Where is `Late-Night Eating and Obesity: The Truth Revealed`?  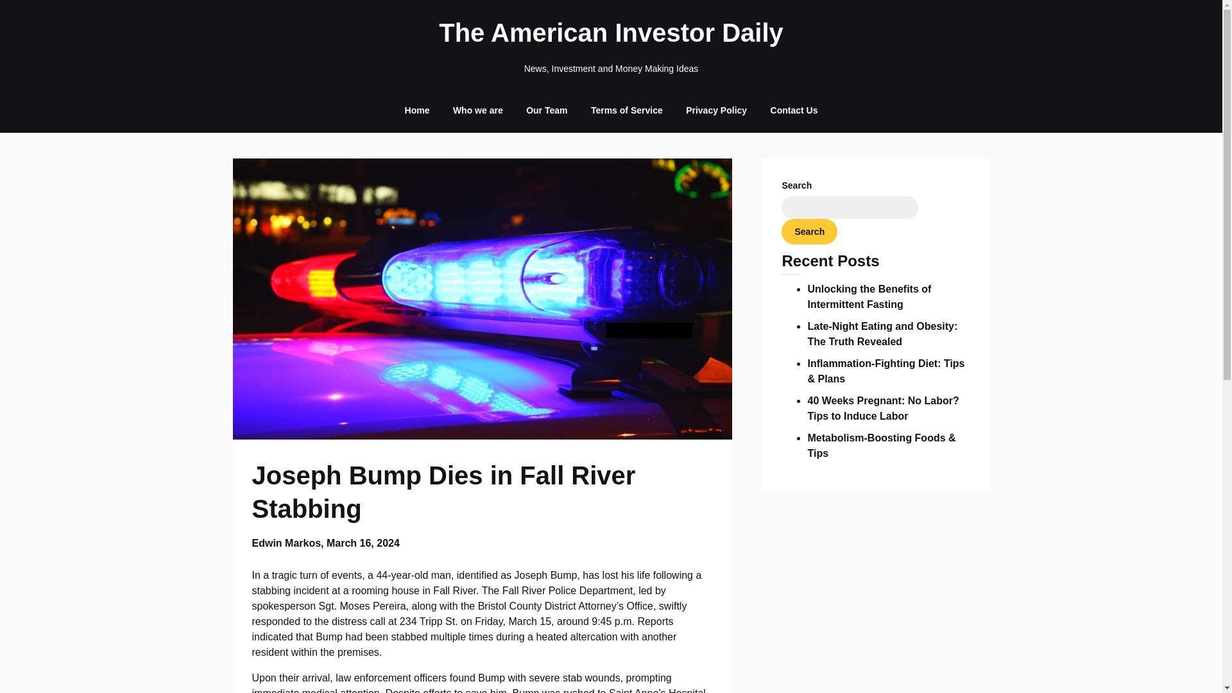 Late-Night Eating and Obesity: The Truth Revealed is located at coordinates (882, 334).